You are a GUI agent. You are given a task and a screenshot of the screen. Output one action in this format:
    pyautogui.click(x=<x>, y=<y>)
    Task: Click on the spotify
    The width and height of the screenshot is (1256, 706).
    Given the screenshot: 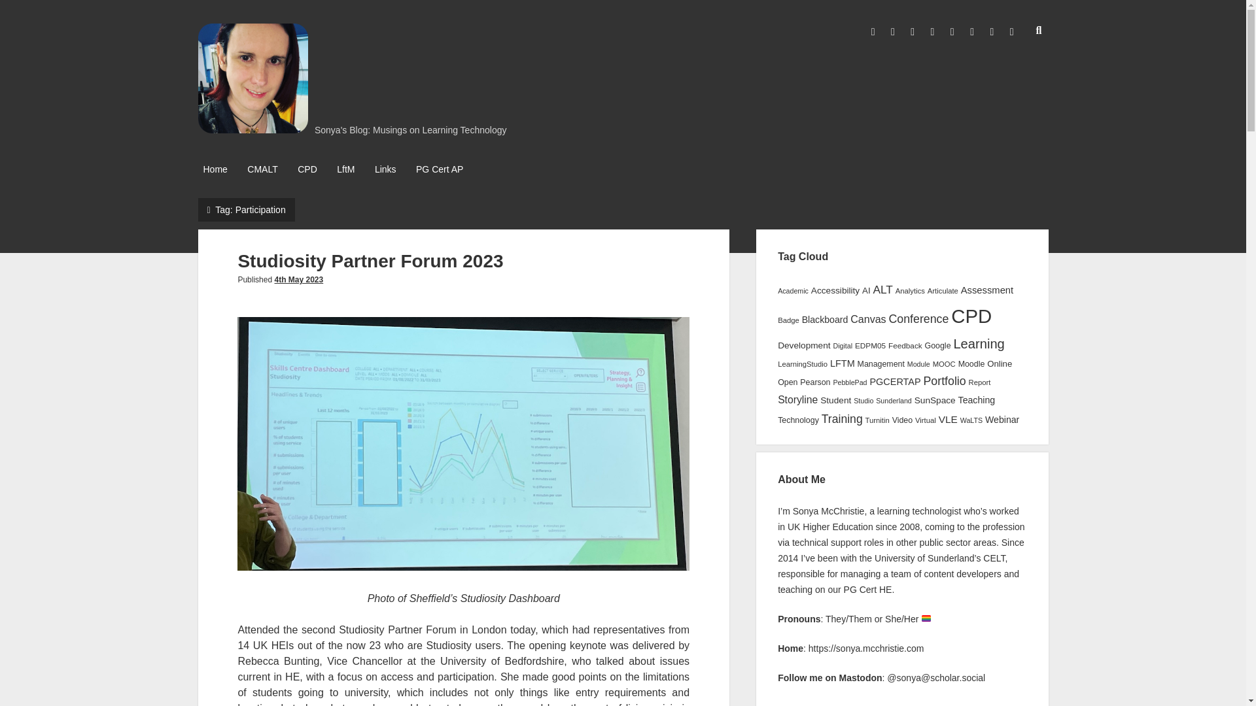 What is the action you would take?
    pyautogui.click(x=1011, y=32)
    